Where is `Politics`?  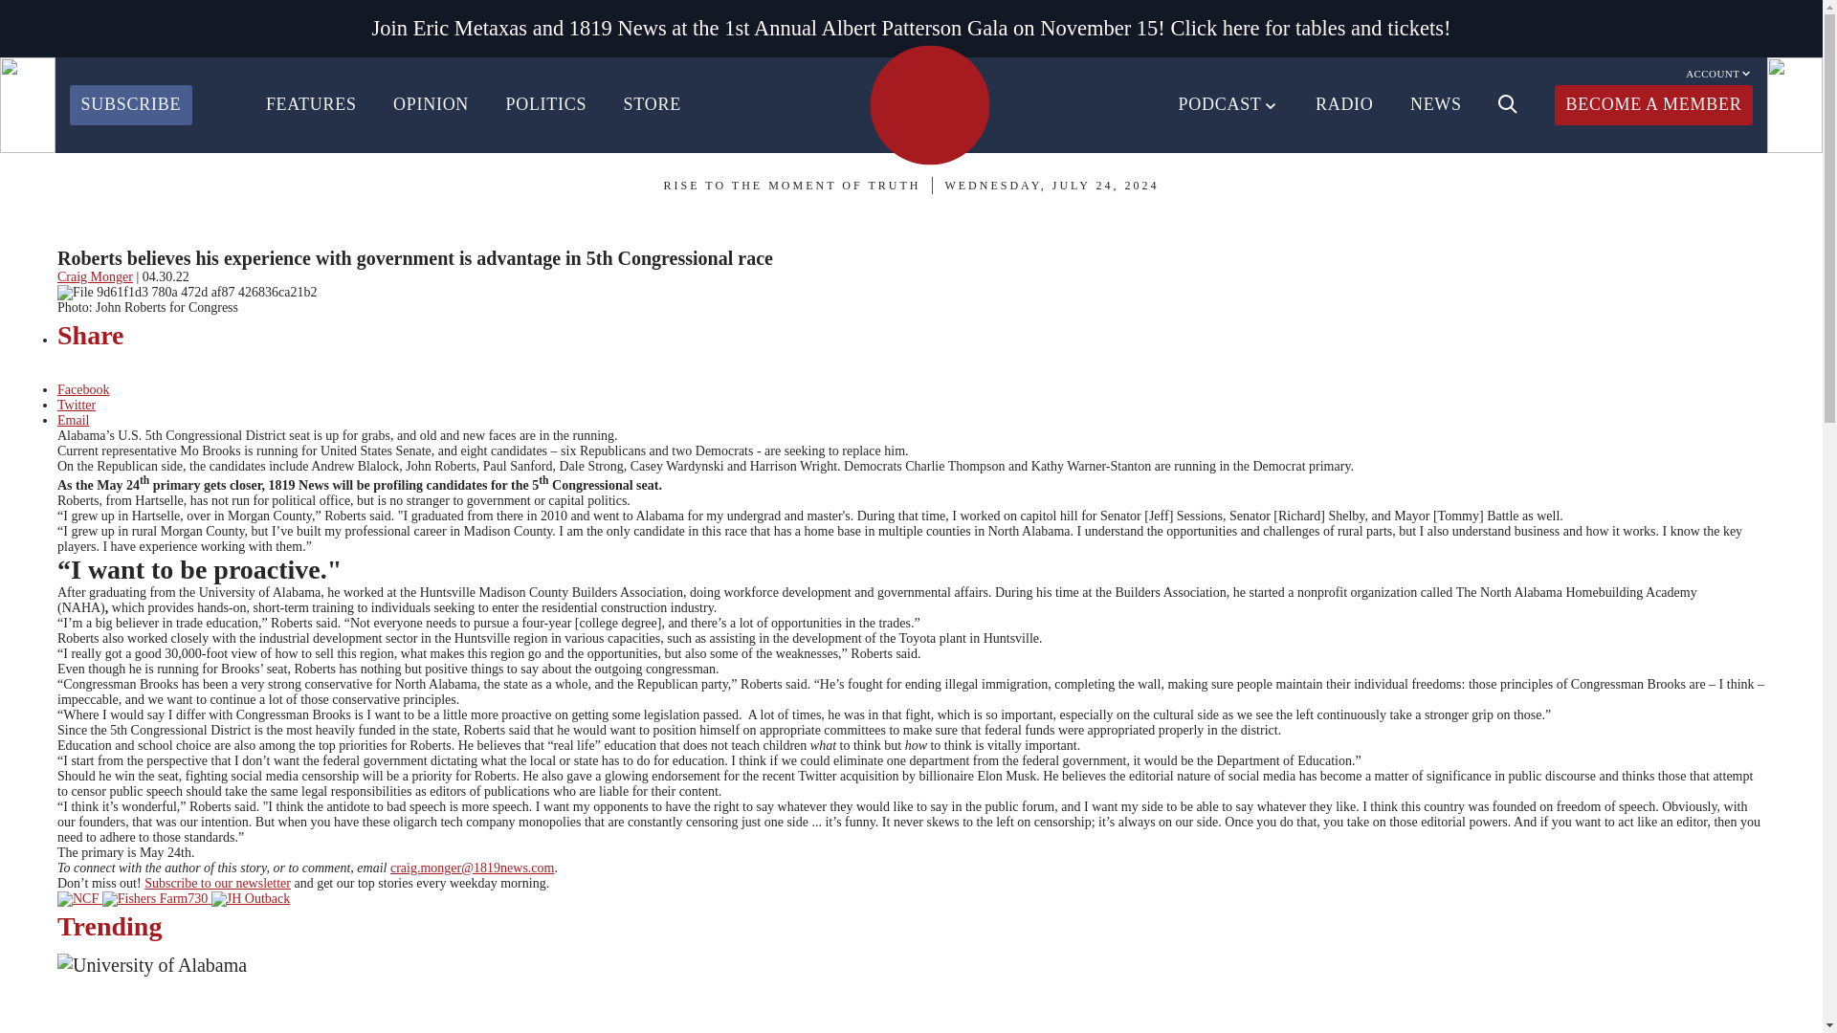
Politics is located at coordinates (88, 235).